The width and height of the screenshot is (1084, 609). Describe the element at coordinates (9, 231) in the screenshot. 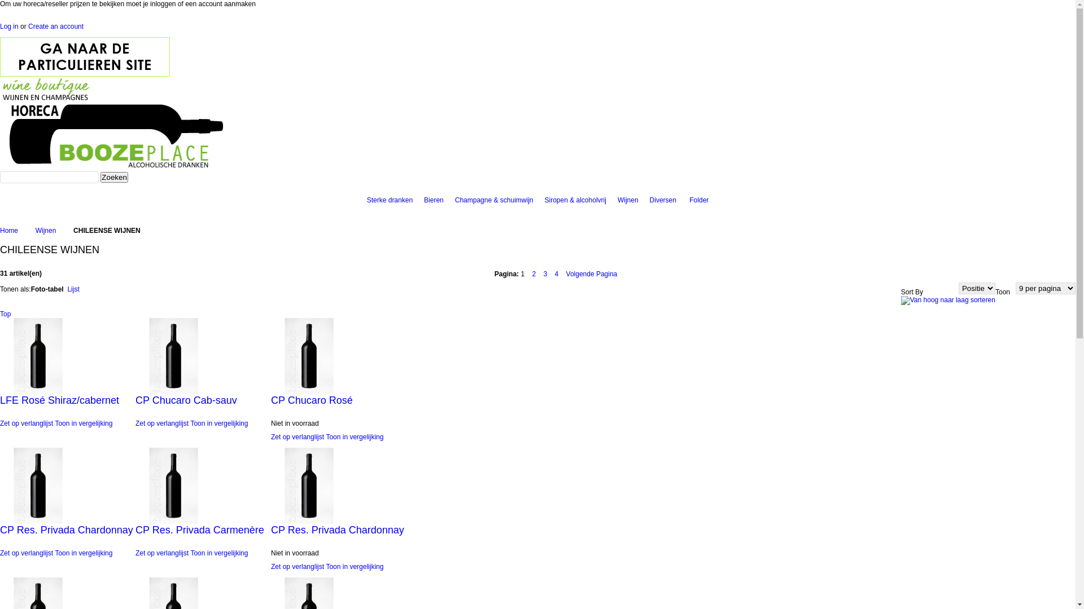

I see `Home` at that location.